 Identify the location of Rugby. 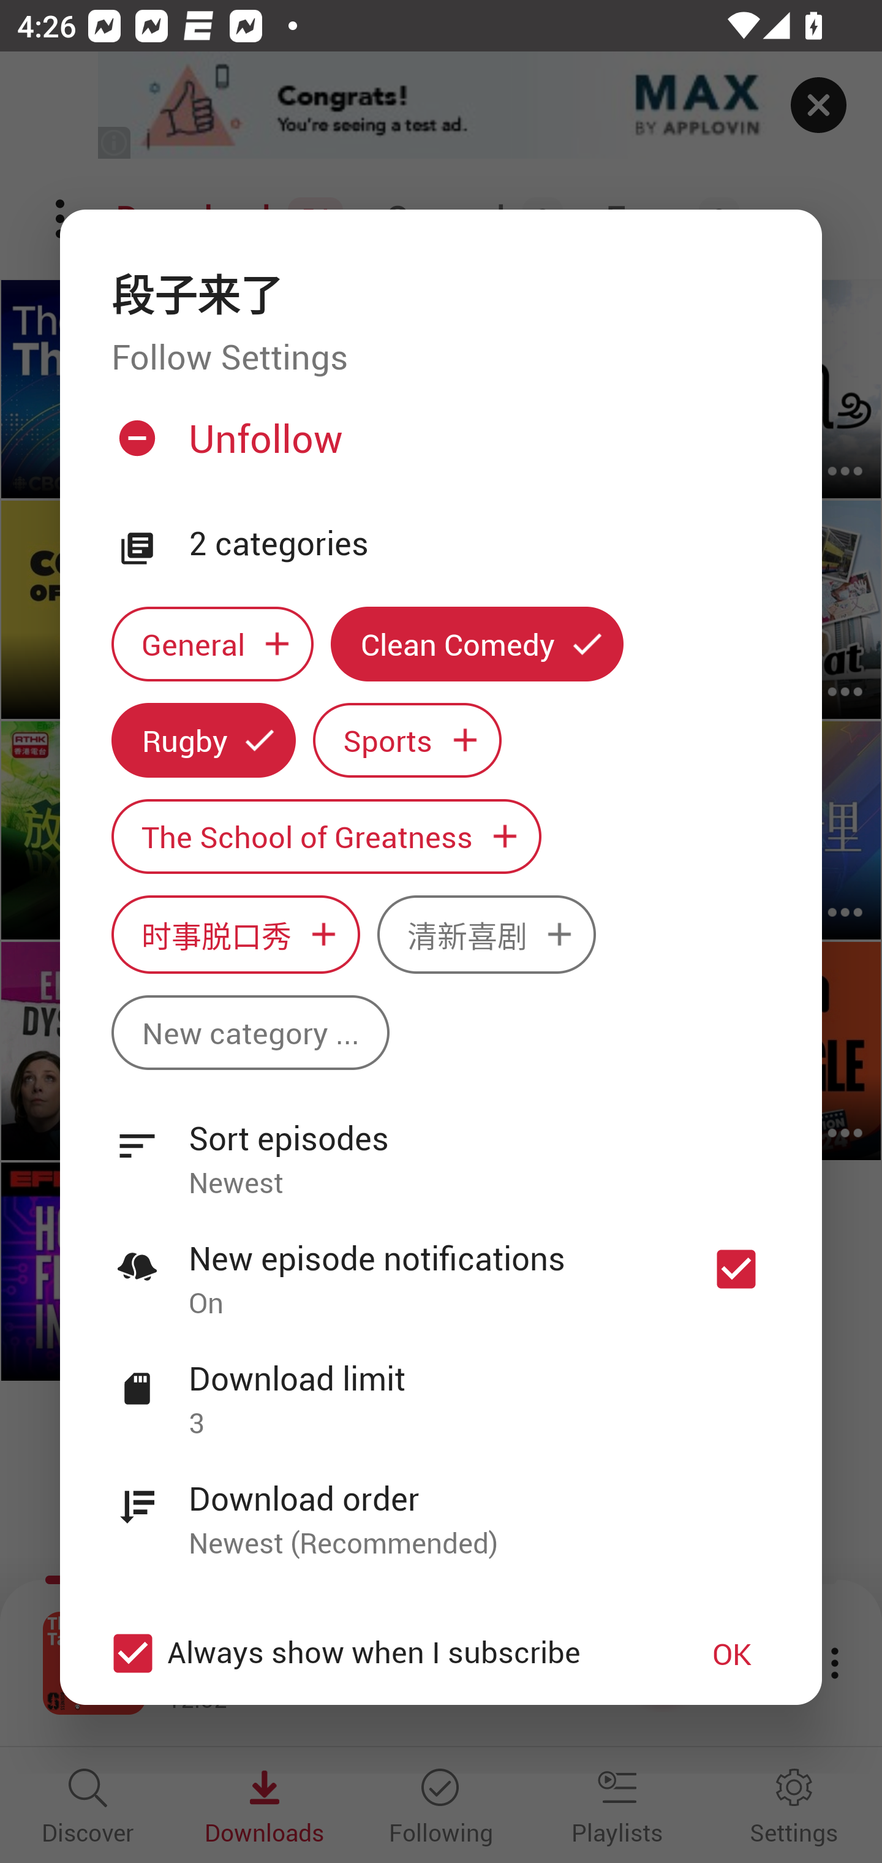
(203, 739).